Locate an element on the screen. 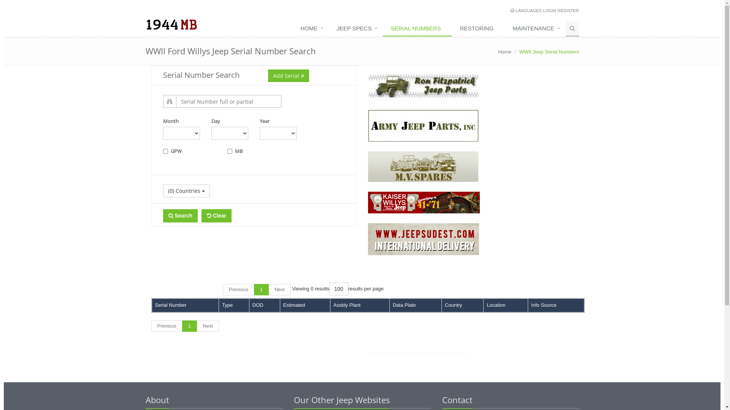 Image resolution: width=730 pixels, height=410 pixels. Next is located at coordinates (280, 290).